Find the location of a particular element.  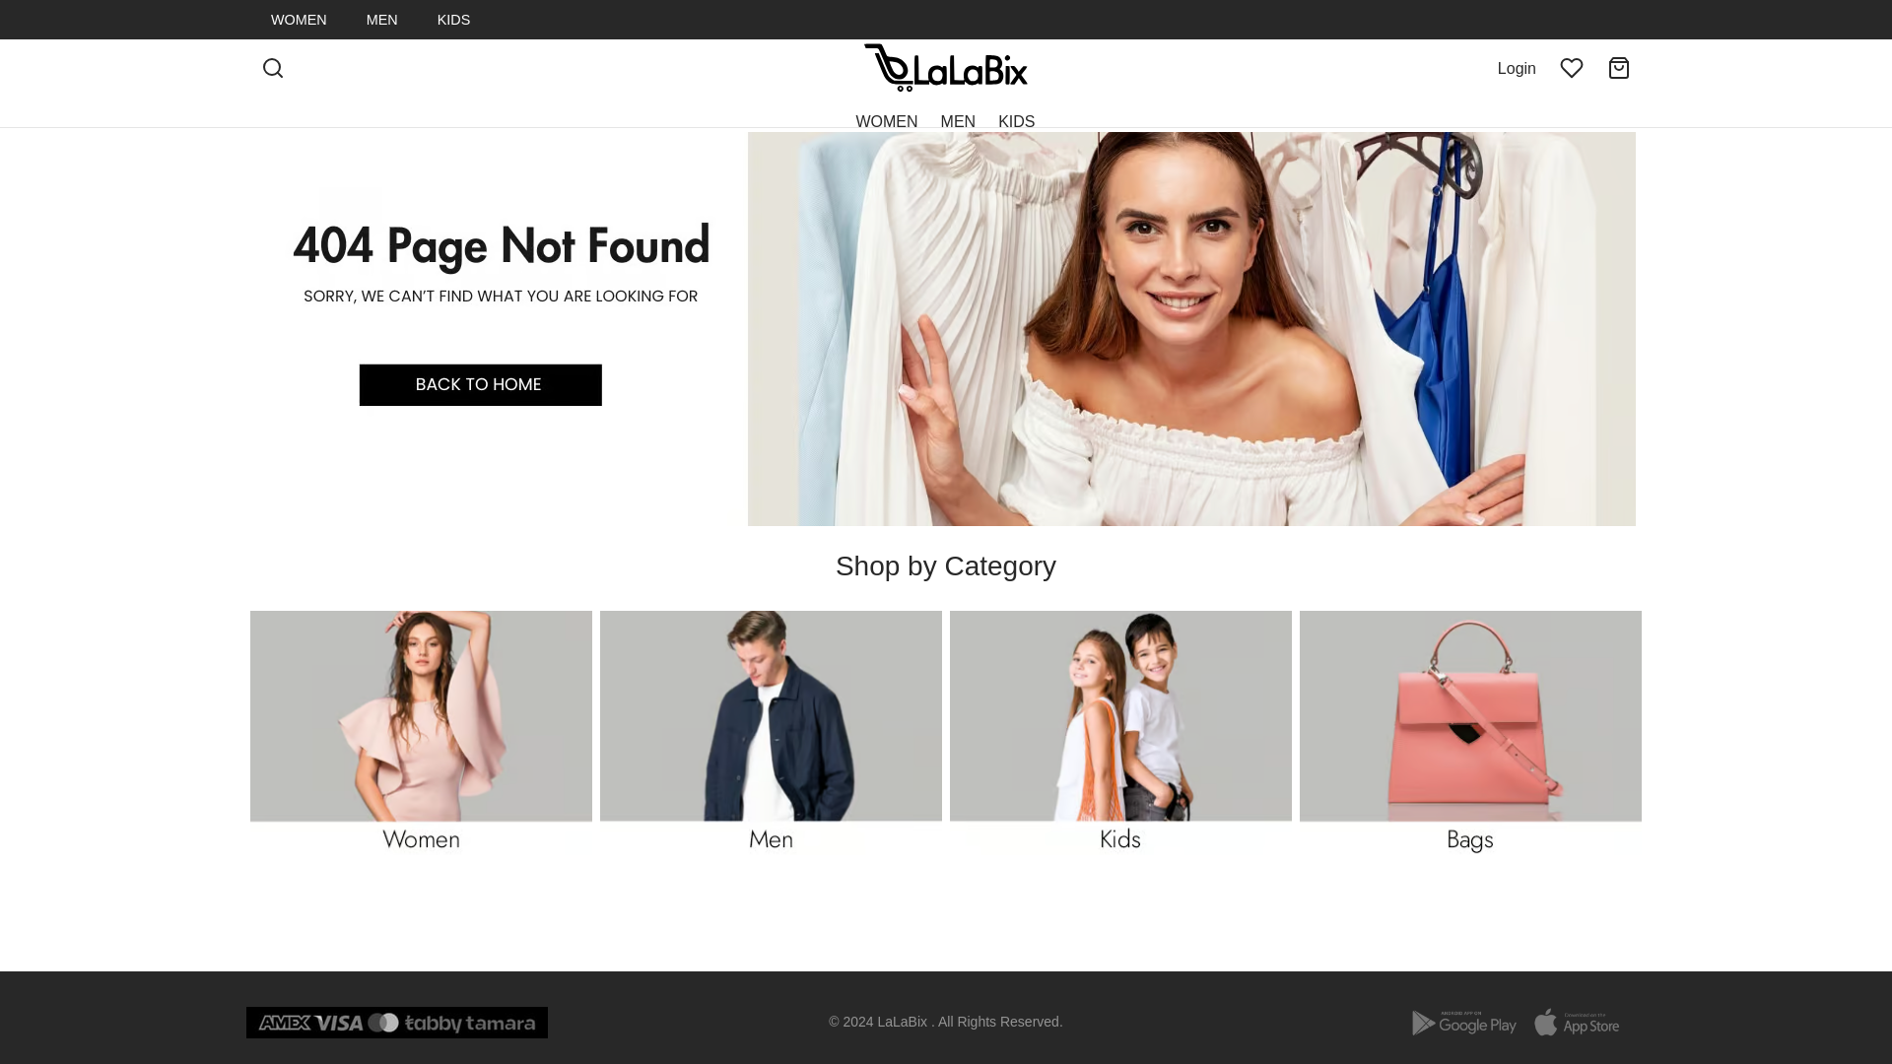

WOMEN is located at coordinates (298, 20).